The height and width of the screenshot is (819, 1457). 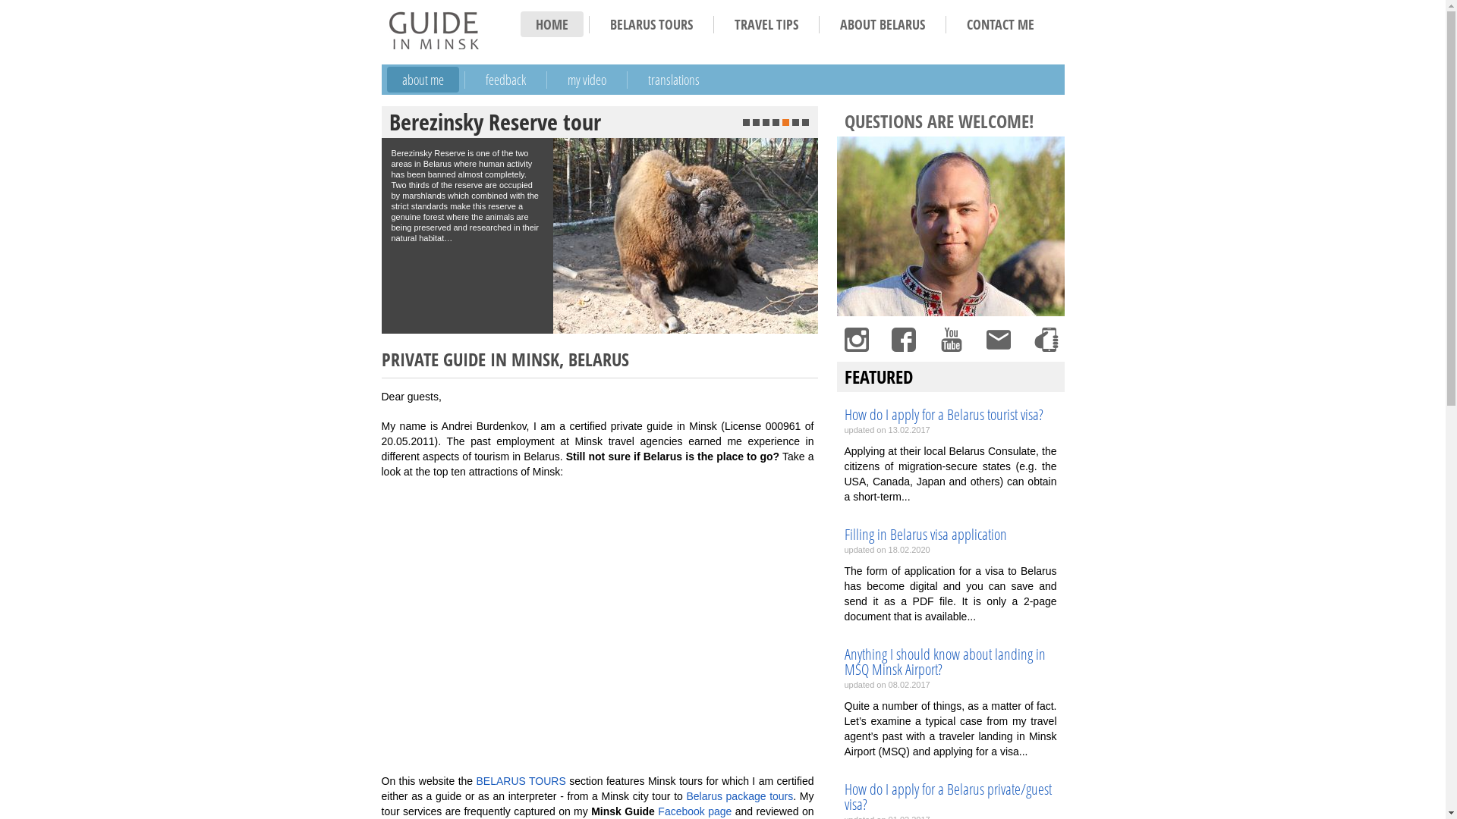 I want to click on BELARUS TOURS, so click(x=521, y=781).